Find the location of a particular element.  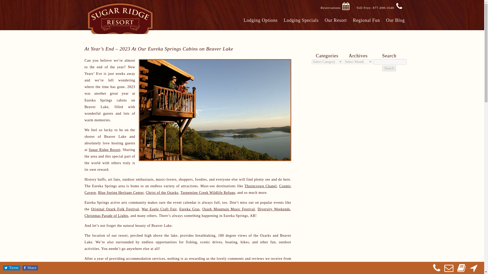

Original Ozark Folk Festival is located at coordinates (115, 209).